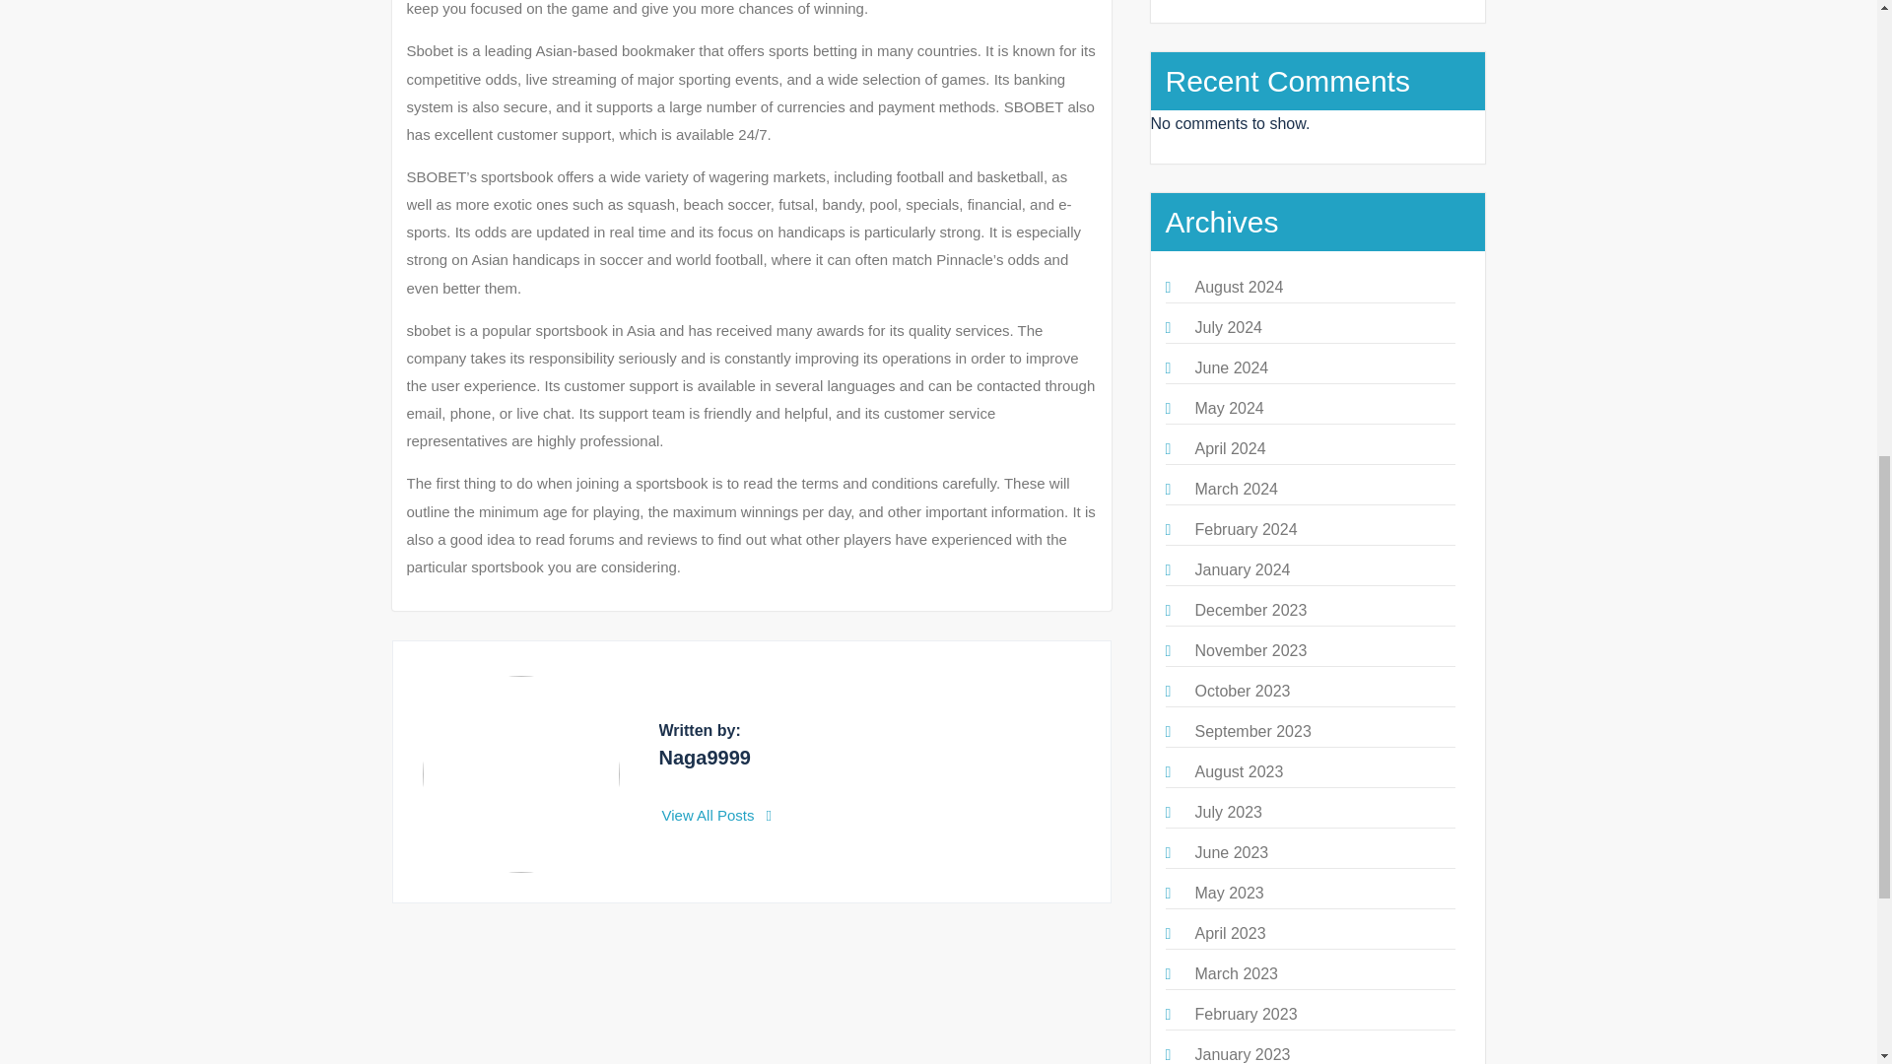 The height and width of the screenshot is (1064, 1892). What do you see at coordinates (1228, 327) in the screenshot?
I see `July 2024` at bounding box center [1228, 327].